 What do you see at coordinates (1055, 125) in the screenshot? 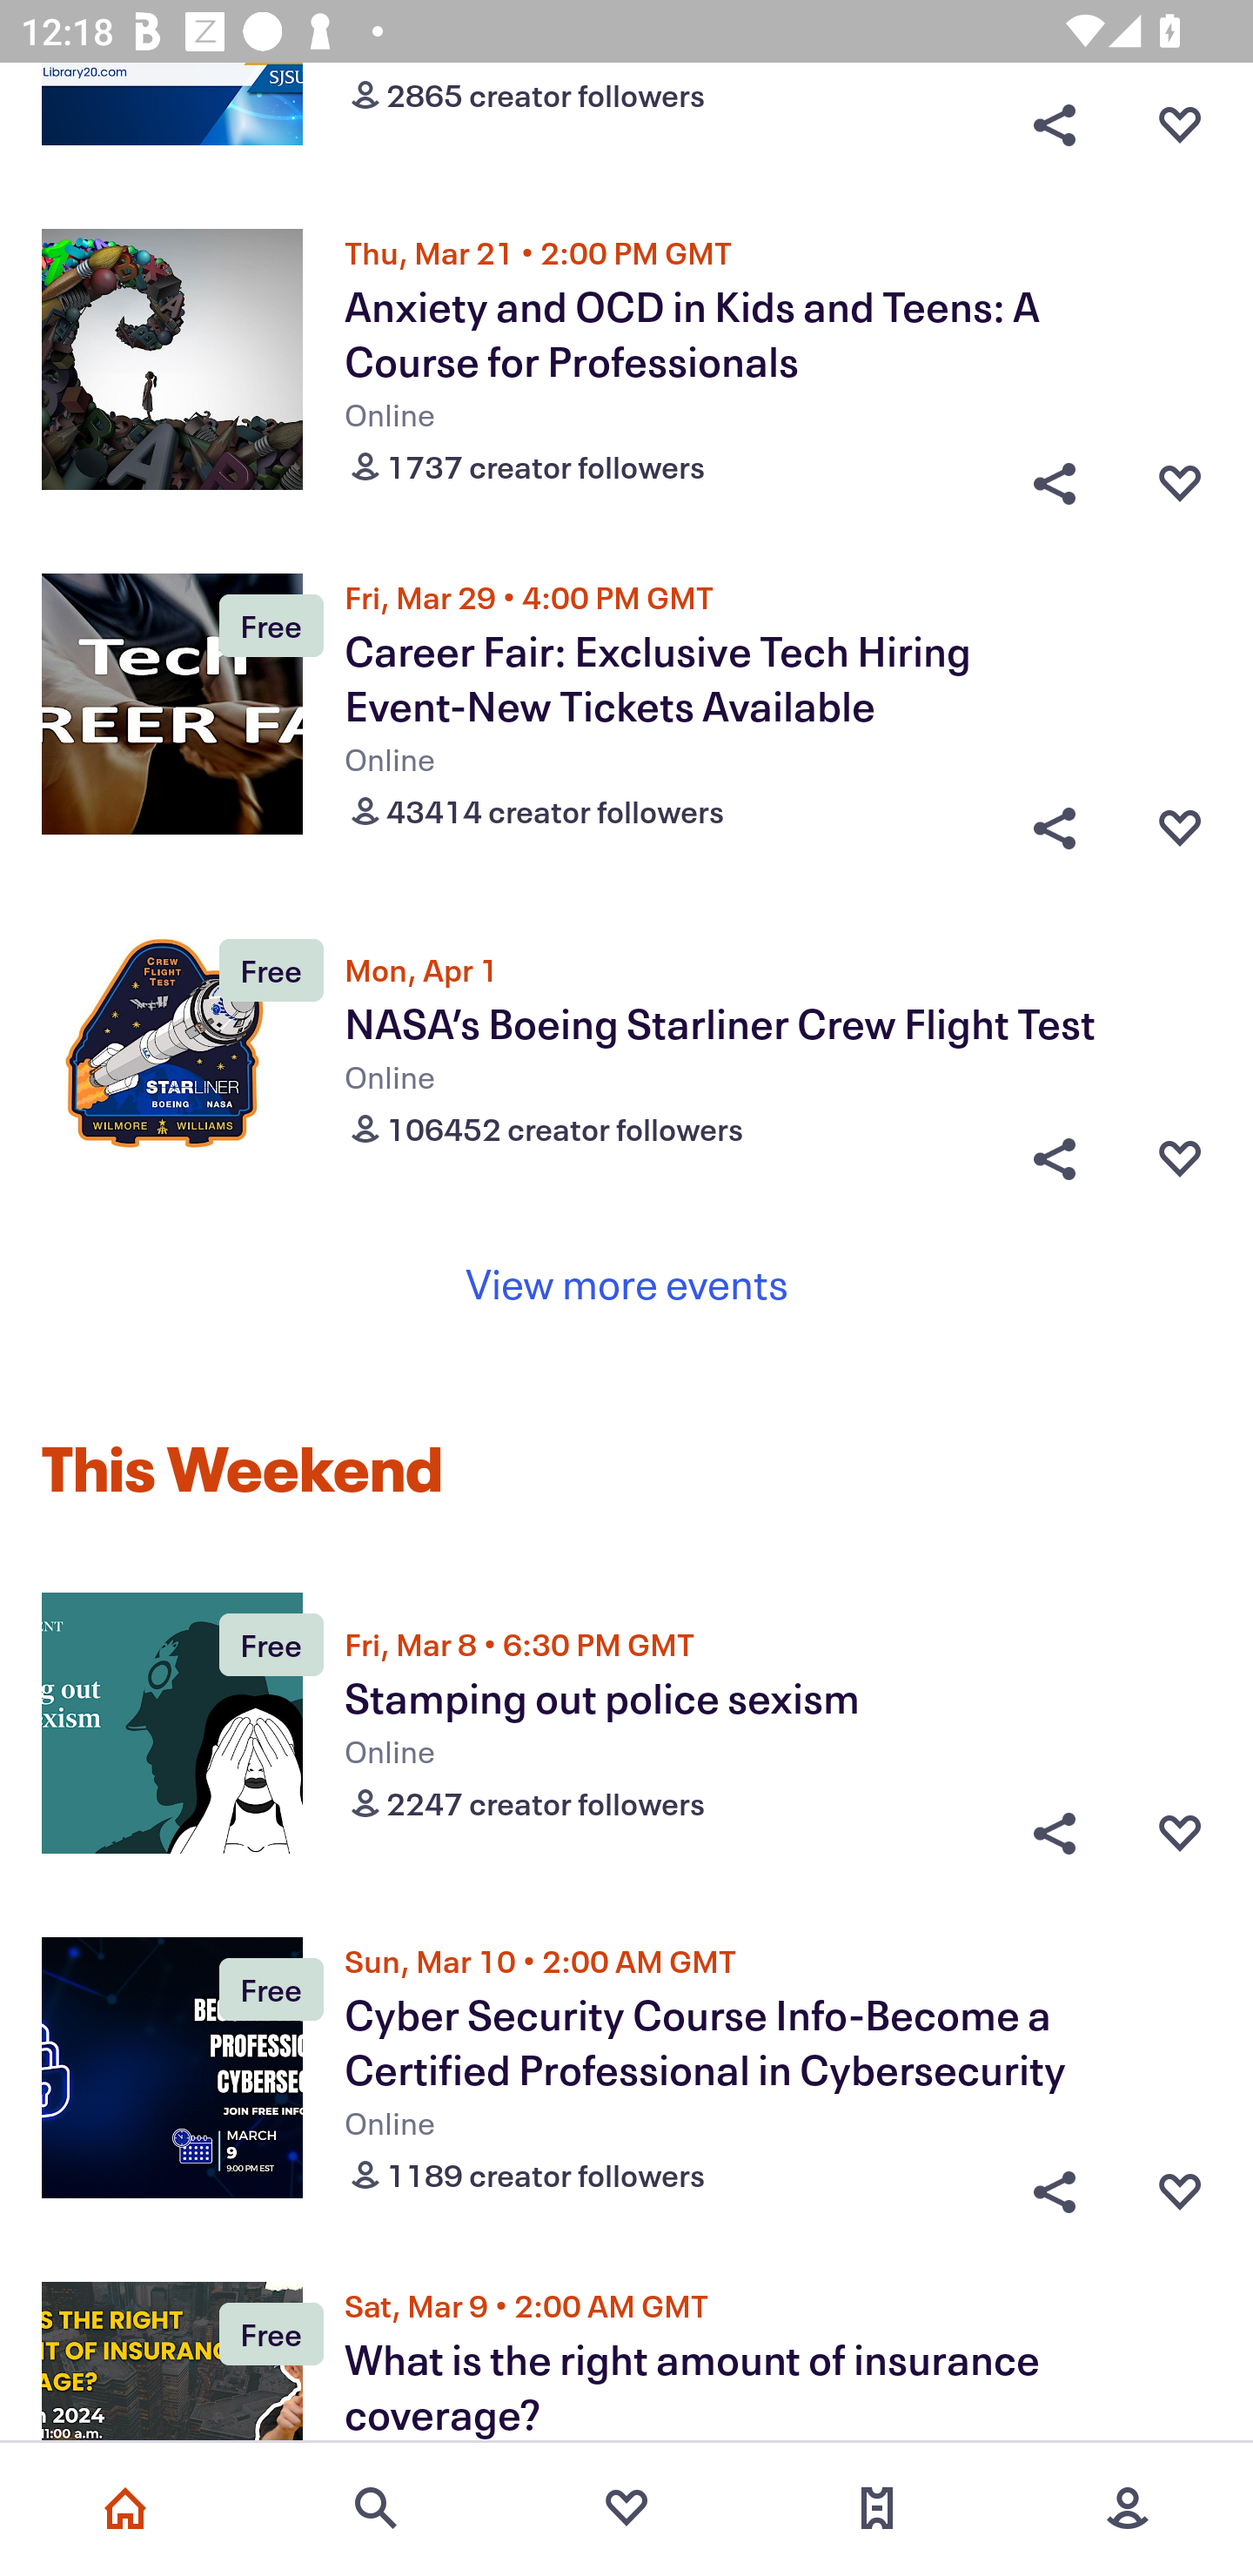
I see `Share button` at bounding box center [1055, 125].